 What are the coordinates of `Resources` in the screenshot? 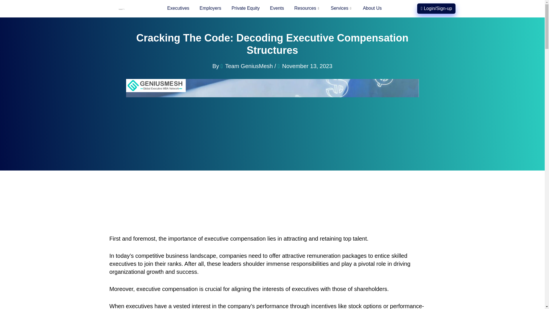 It's located at (307, 8).